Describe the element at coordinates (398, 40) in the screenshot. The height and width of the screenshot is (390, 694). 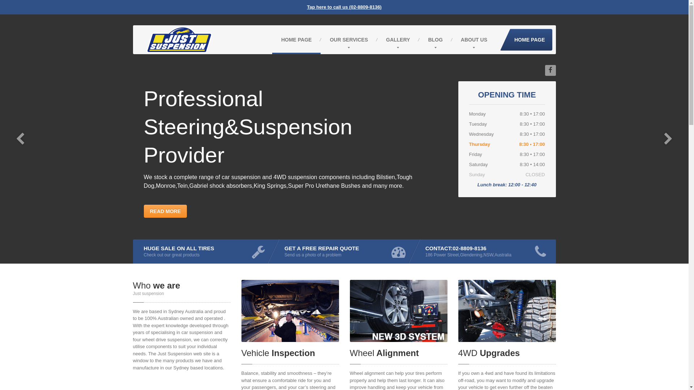
I see `GALLERY` at that location.